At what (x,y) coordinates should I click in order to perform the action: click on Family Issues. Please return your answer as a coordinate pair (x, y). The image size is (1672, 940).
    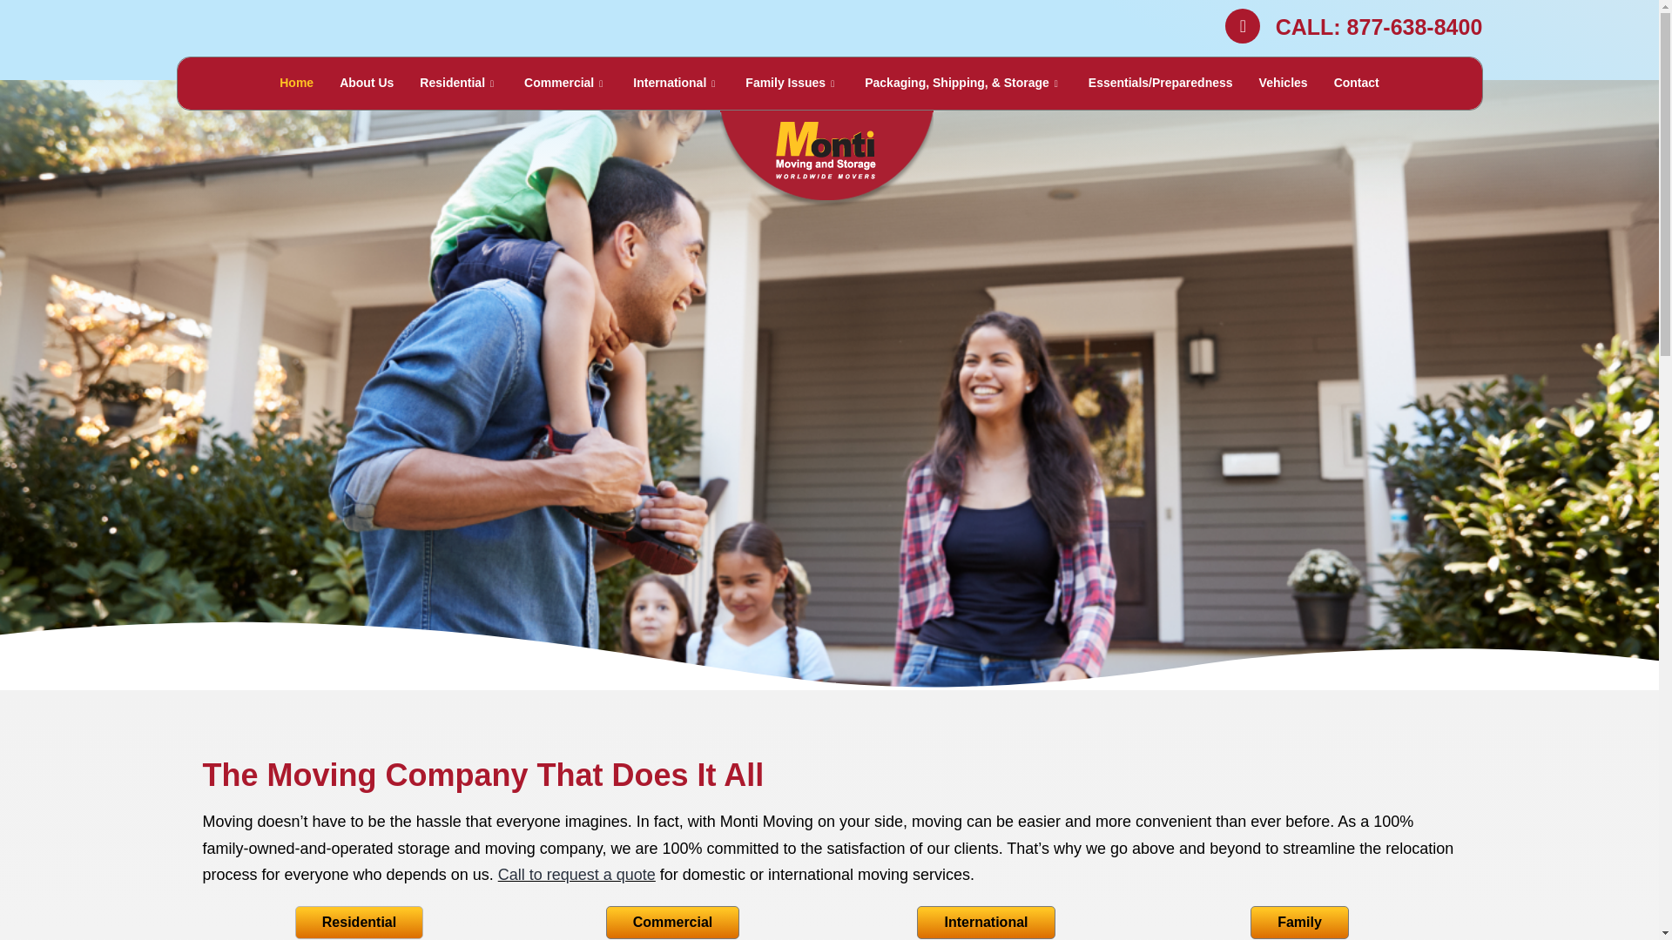
    Looking at the image, I should click on (791, 84).